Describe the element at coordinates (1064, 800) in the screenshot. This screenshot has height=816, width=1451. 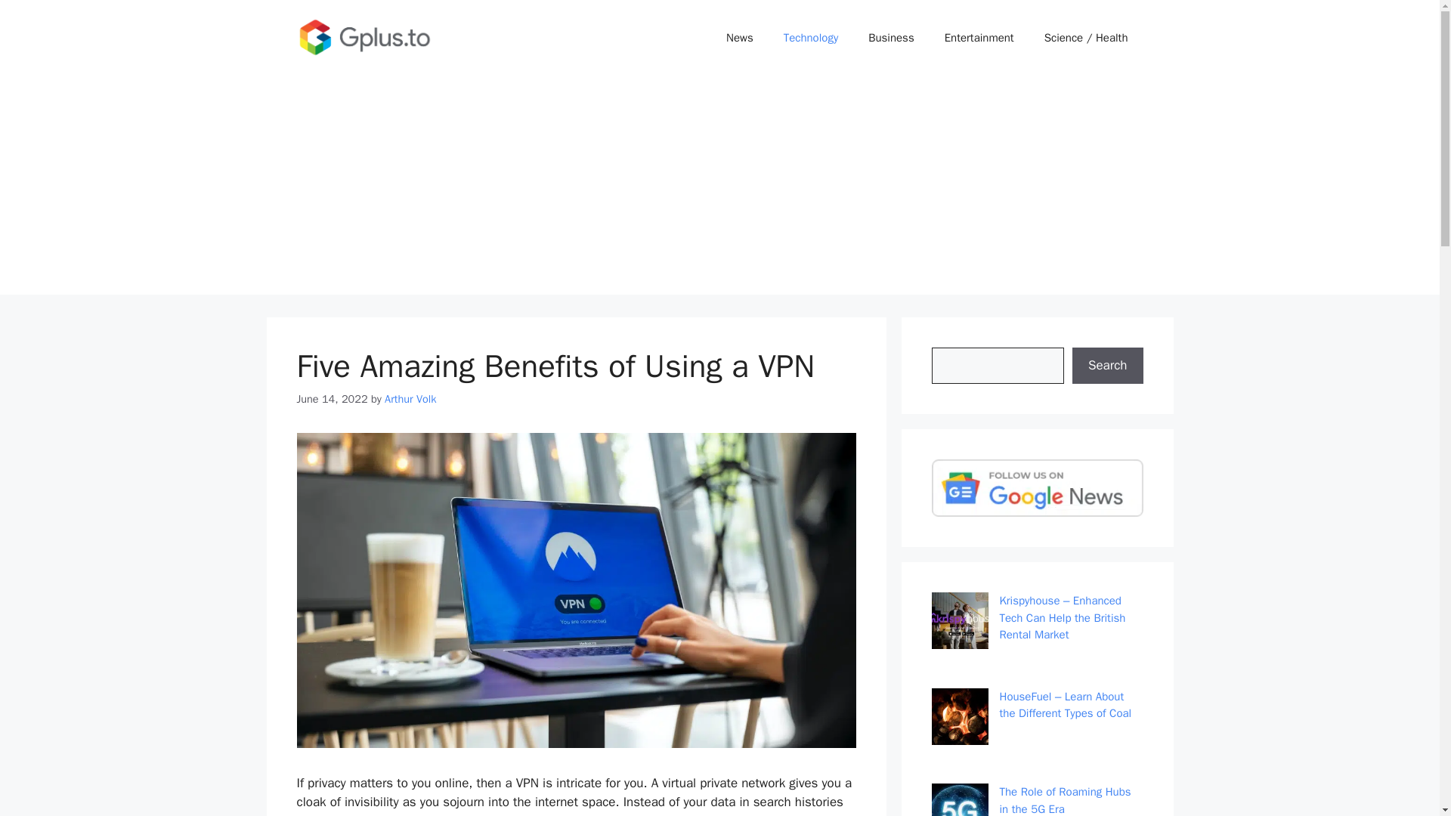
I see `The Role of Roaming Hubs in the 5G Era` at that location.